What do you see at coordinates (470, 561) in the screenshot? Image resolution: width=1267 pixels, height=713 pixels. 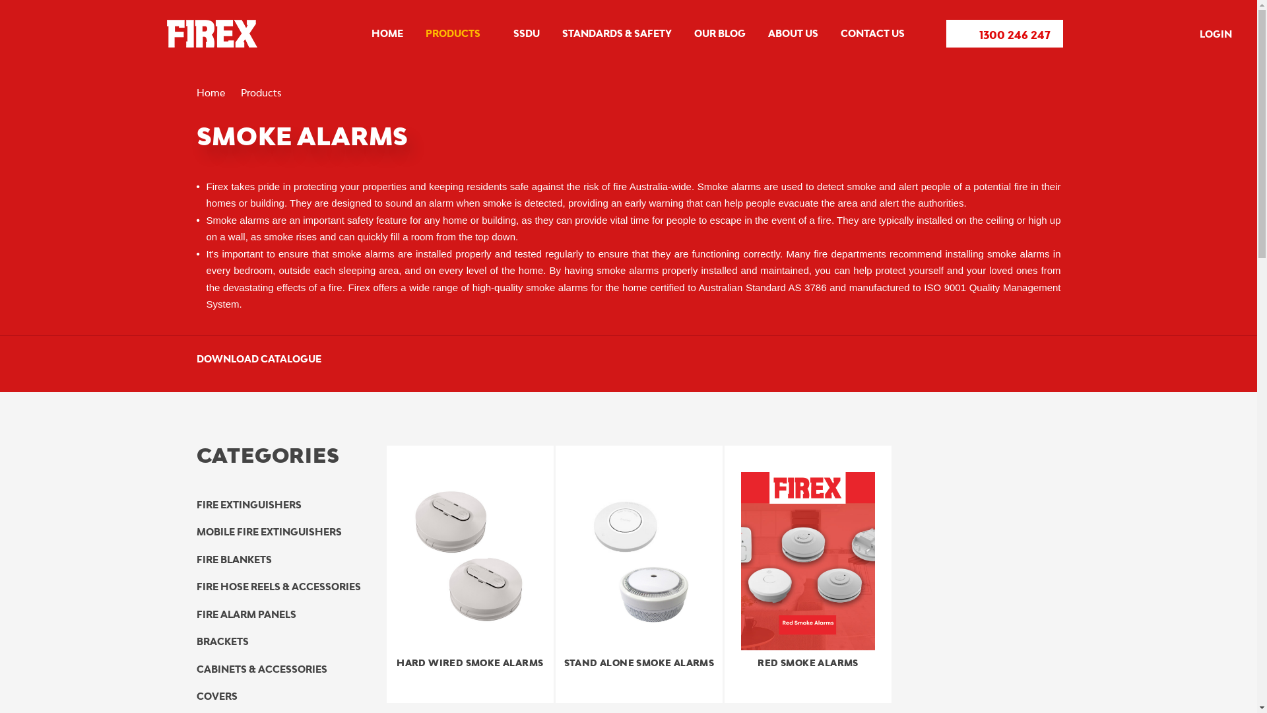 I see `Hard Wired Smoke Alarms` at bounding box center [470, 561].